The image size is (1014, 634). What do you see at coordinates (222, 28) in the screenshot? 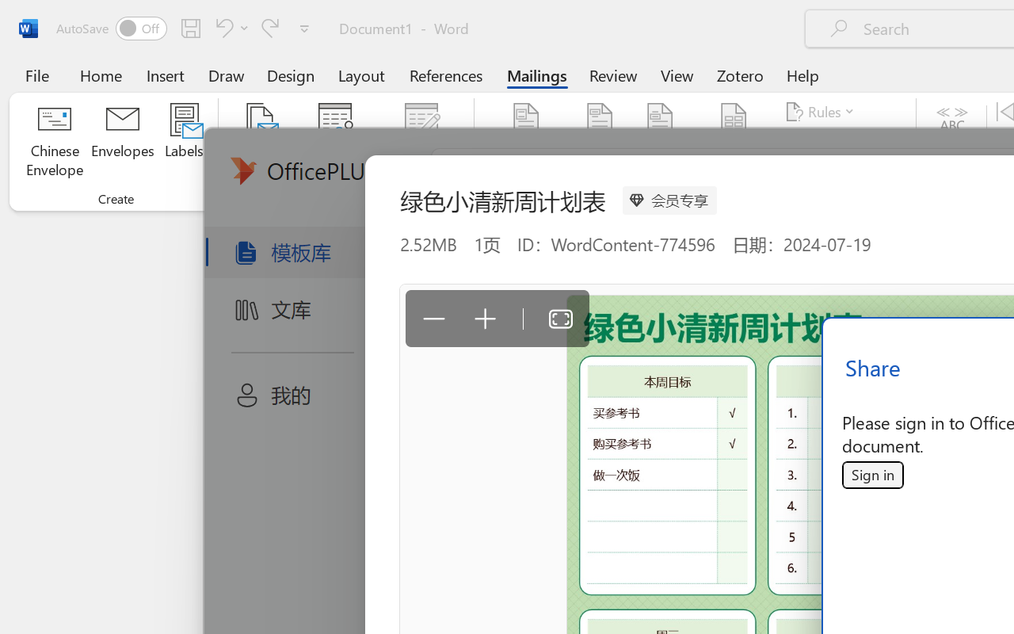
I see `Undo Apply Quick Style Set` at bounding box center [222, 28].